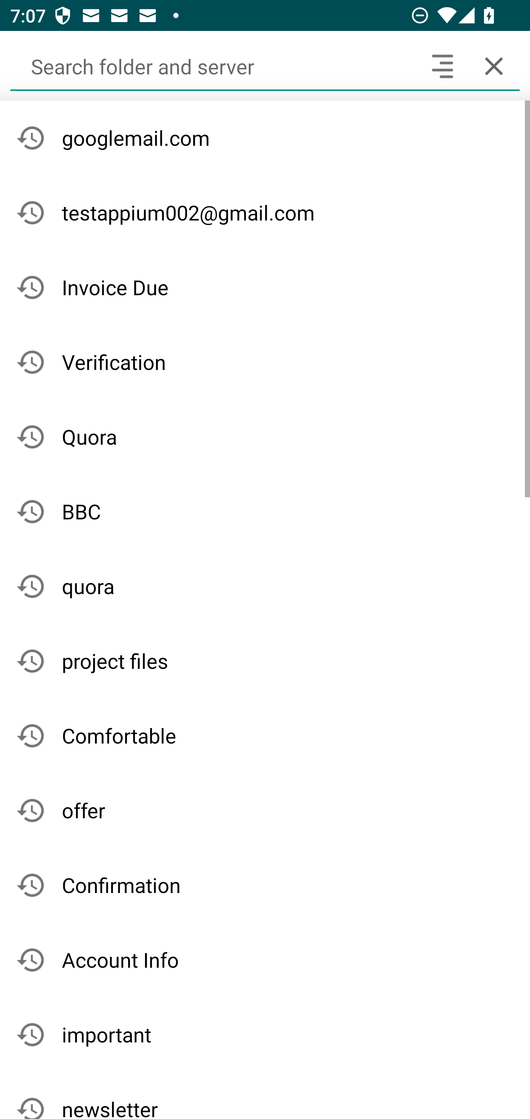  I want to click on Cancel, so click(494, 66).